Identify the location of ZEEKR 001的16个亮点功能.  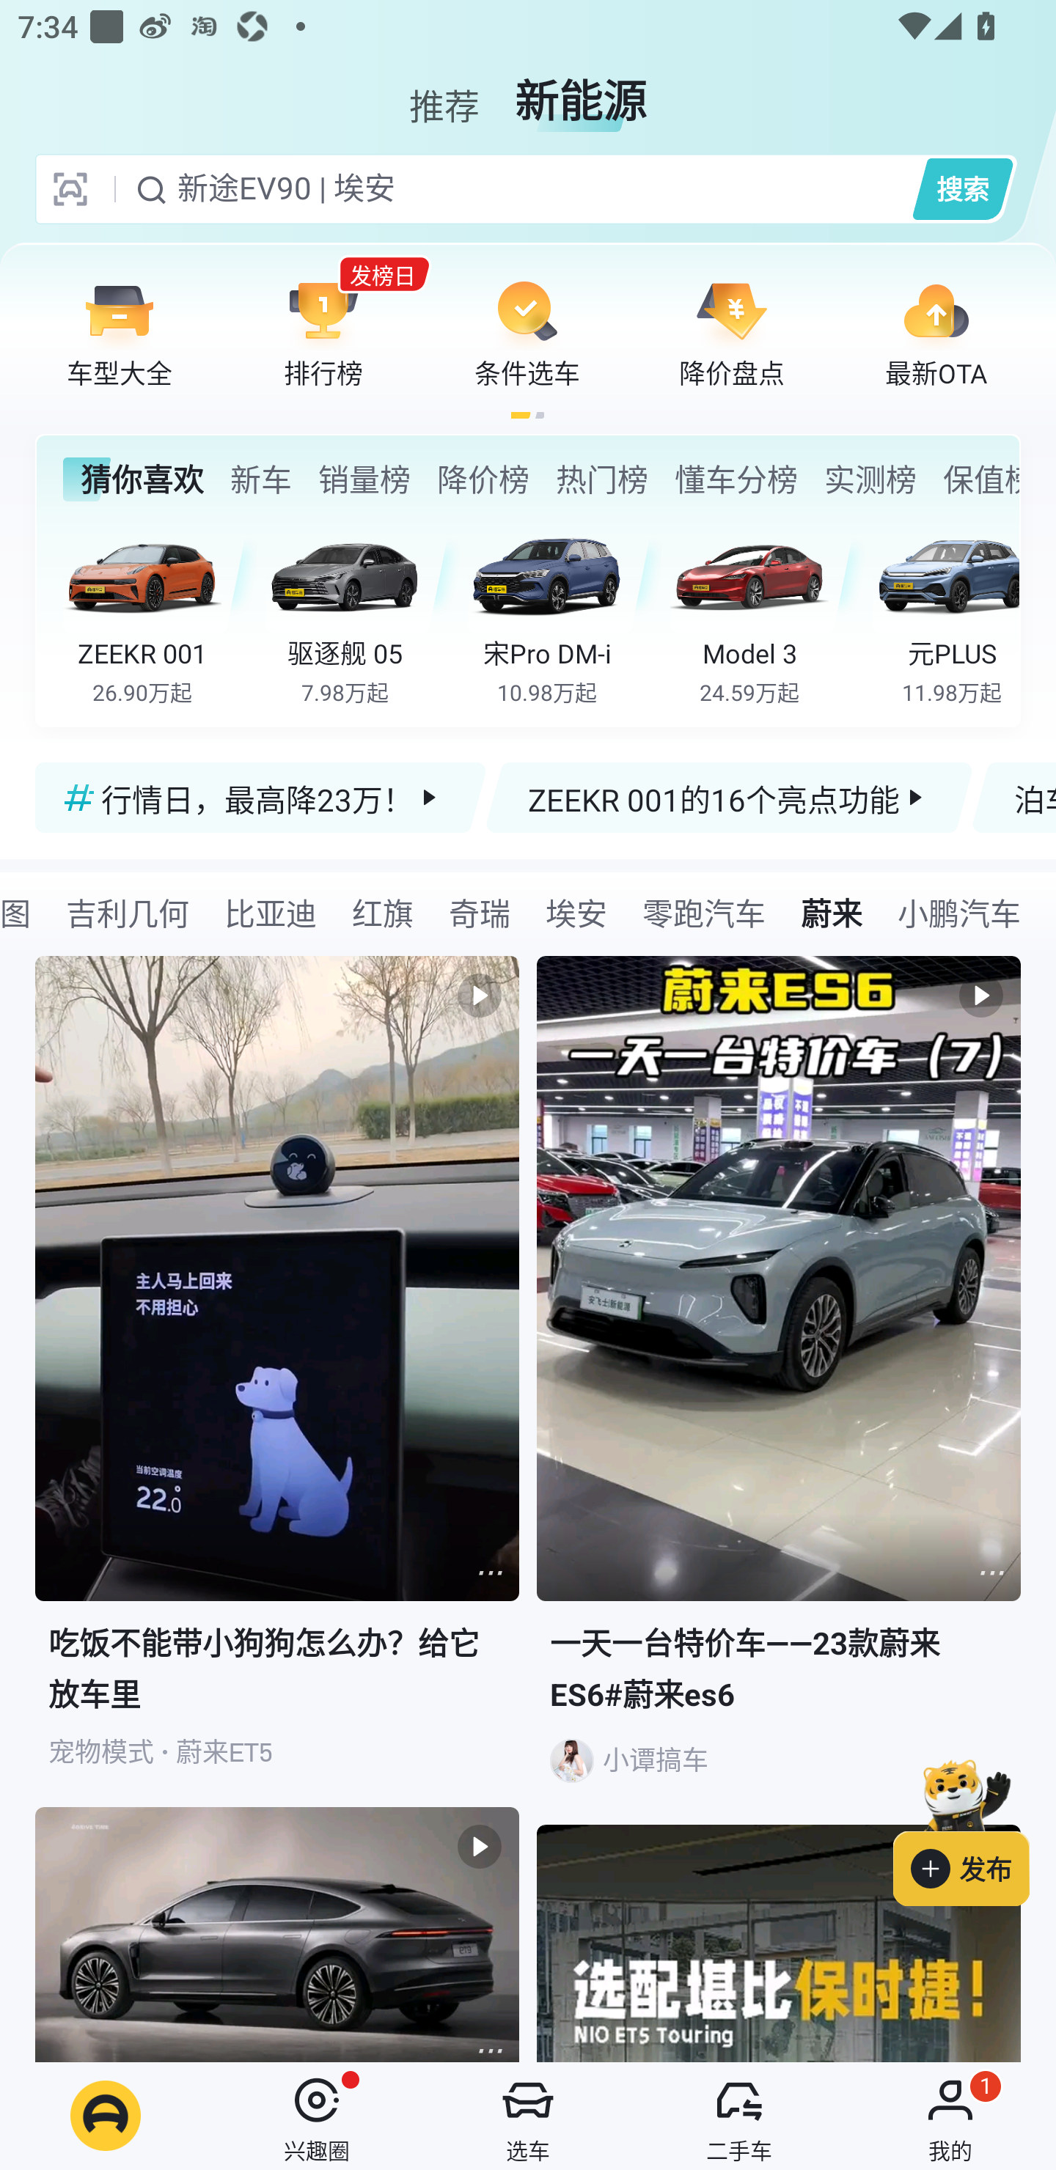
(729, 797).